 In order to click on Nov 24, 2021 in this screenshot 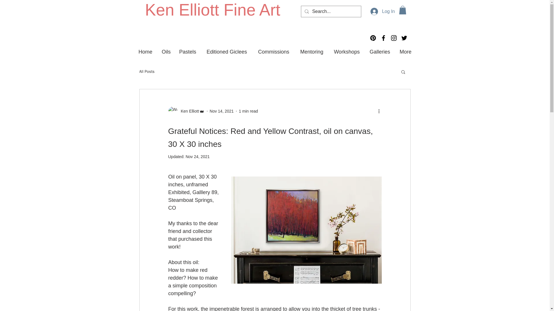, I will do `click(197, 156)`.